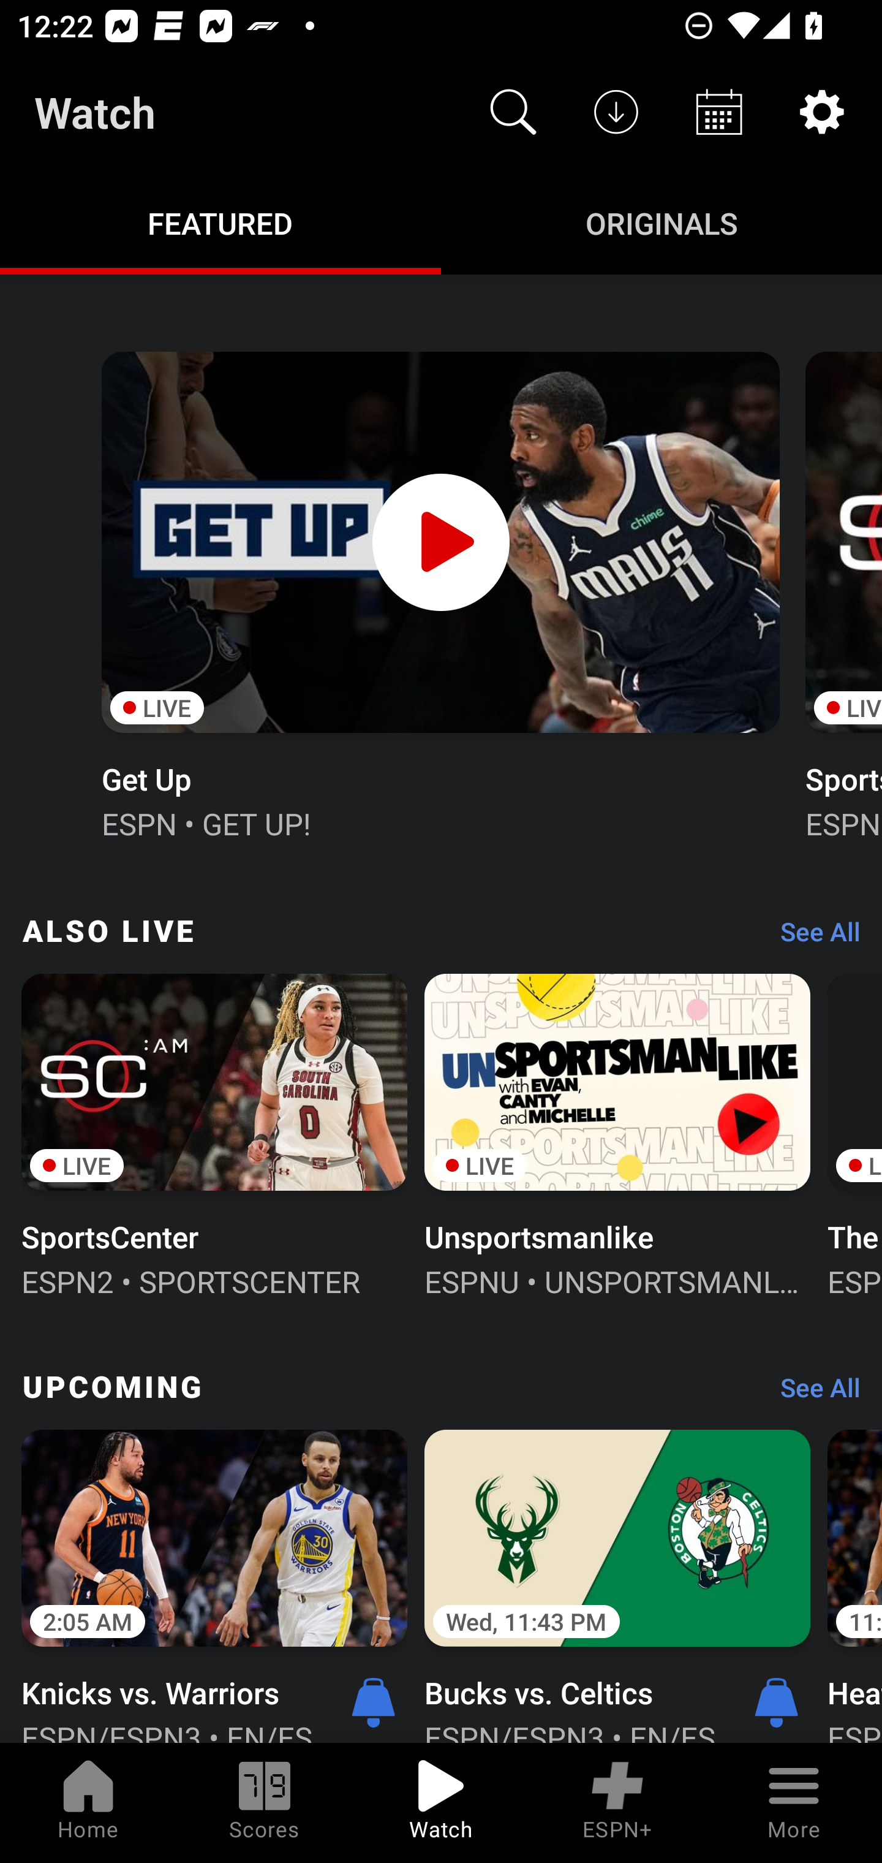  What do you see at coordinates (440, 593) in the screenshot?
I see ` LIVE Get Up ESPN • GET UP!` at bounding box center [440, 593].